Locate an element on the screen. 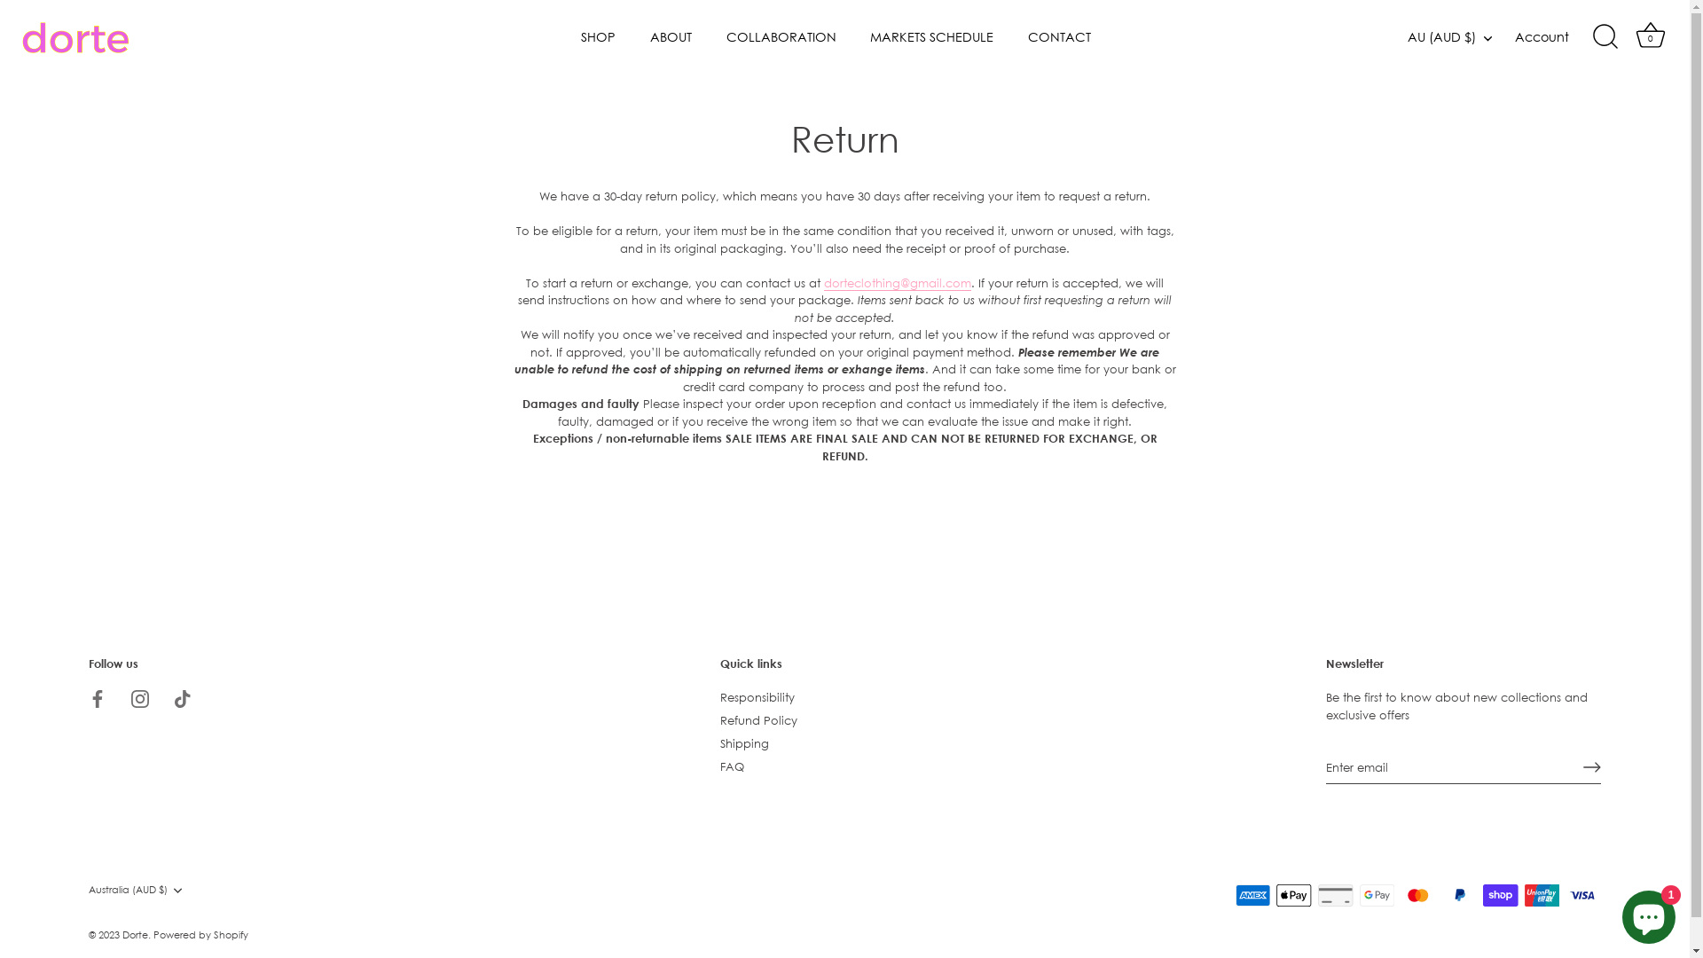 This screenshot has width=1703, height=958. MARKETS SCHEDULE is located at coordinates (932, 37).